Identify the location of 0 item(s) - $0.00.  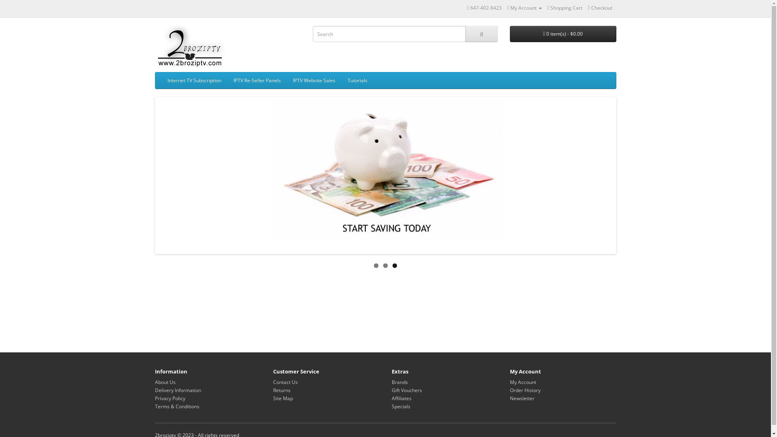
(563, 34).